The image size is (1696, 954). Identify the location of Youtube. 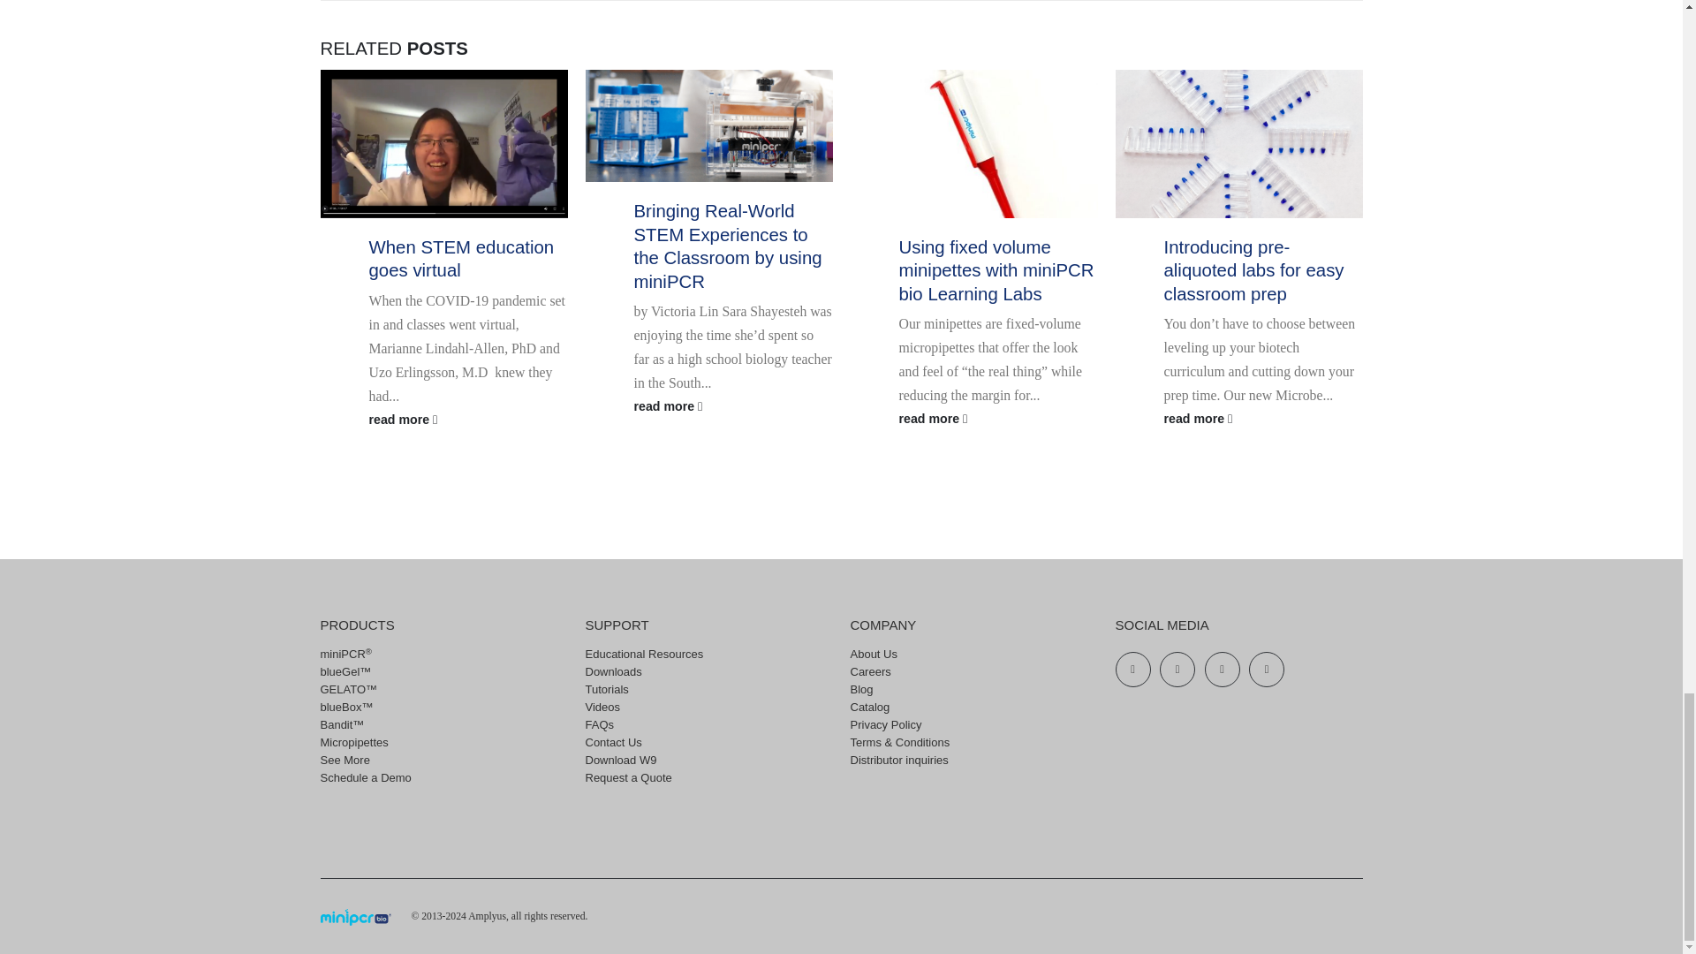
(1222, 669).